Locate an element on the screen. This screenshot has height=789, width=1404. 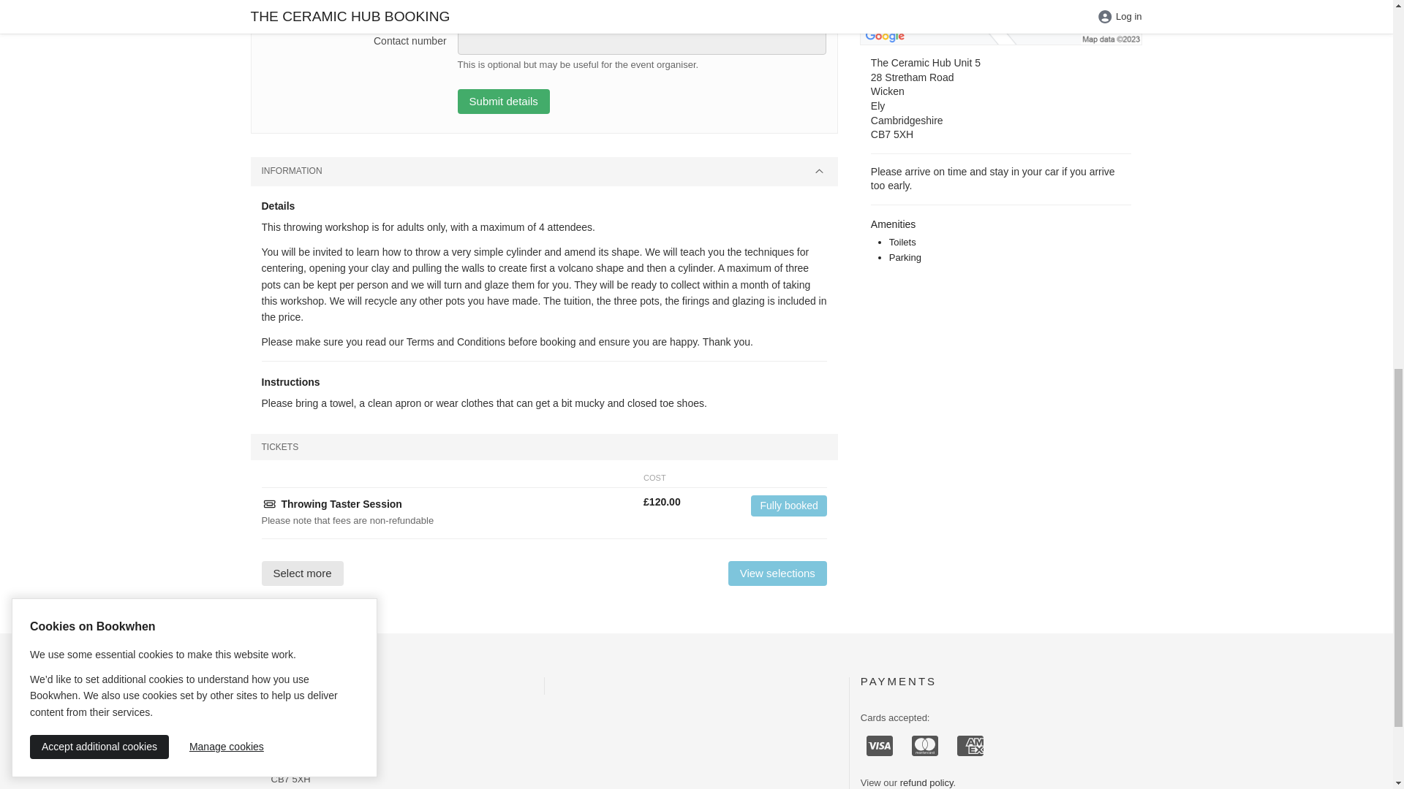
INFORMATION is located at coordinates (543, 171).